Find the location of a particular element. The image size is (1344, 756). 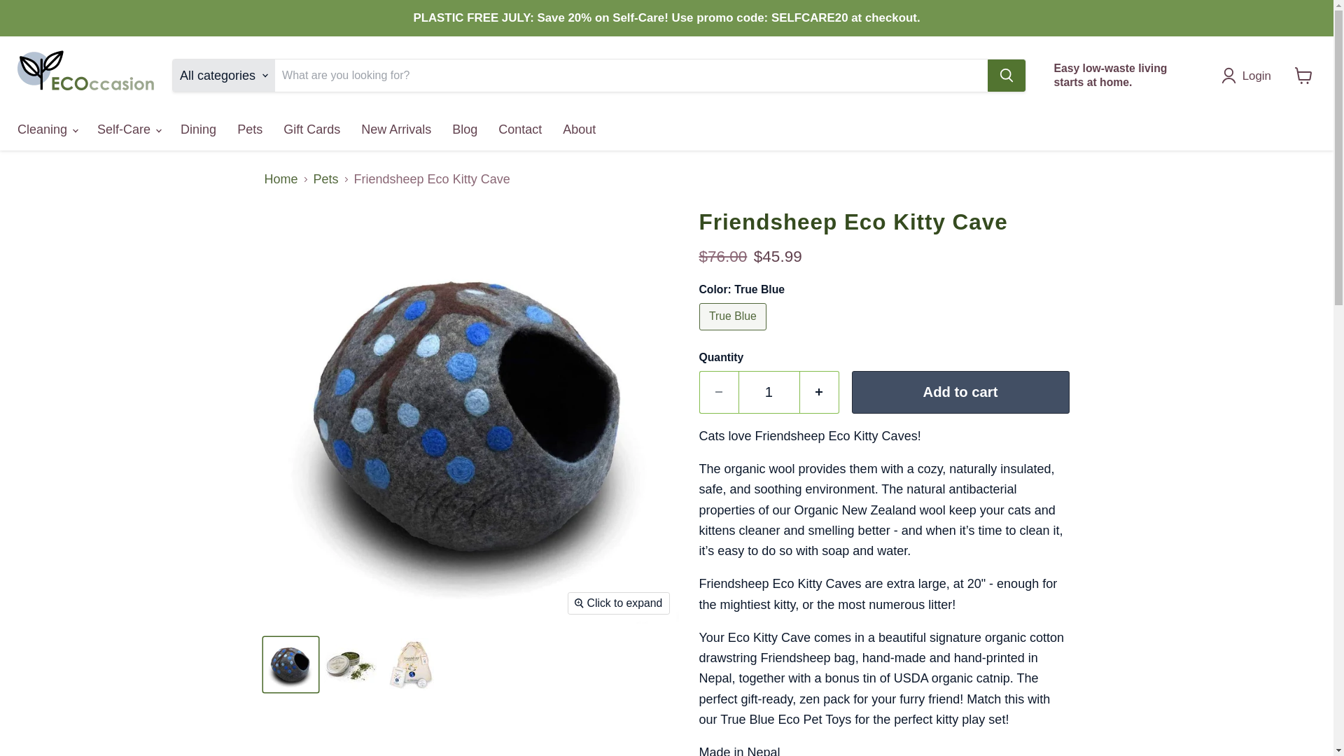

Blog is located at coordinates (465, 129).